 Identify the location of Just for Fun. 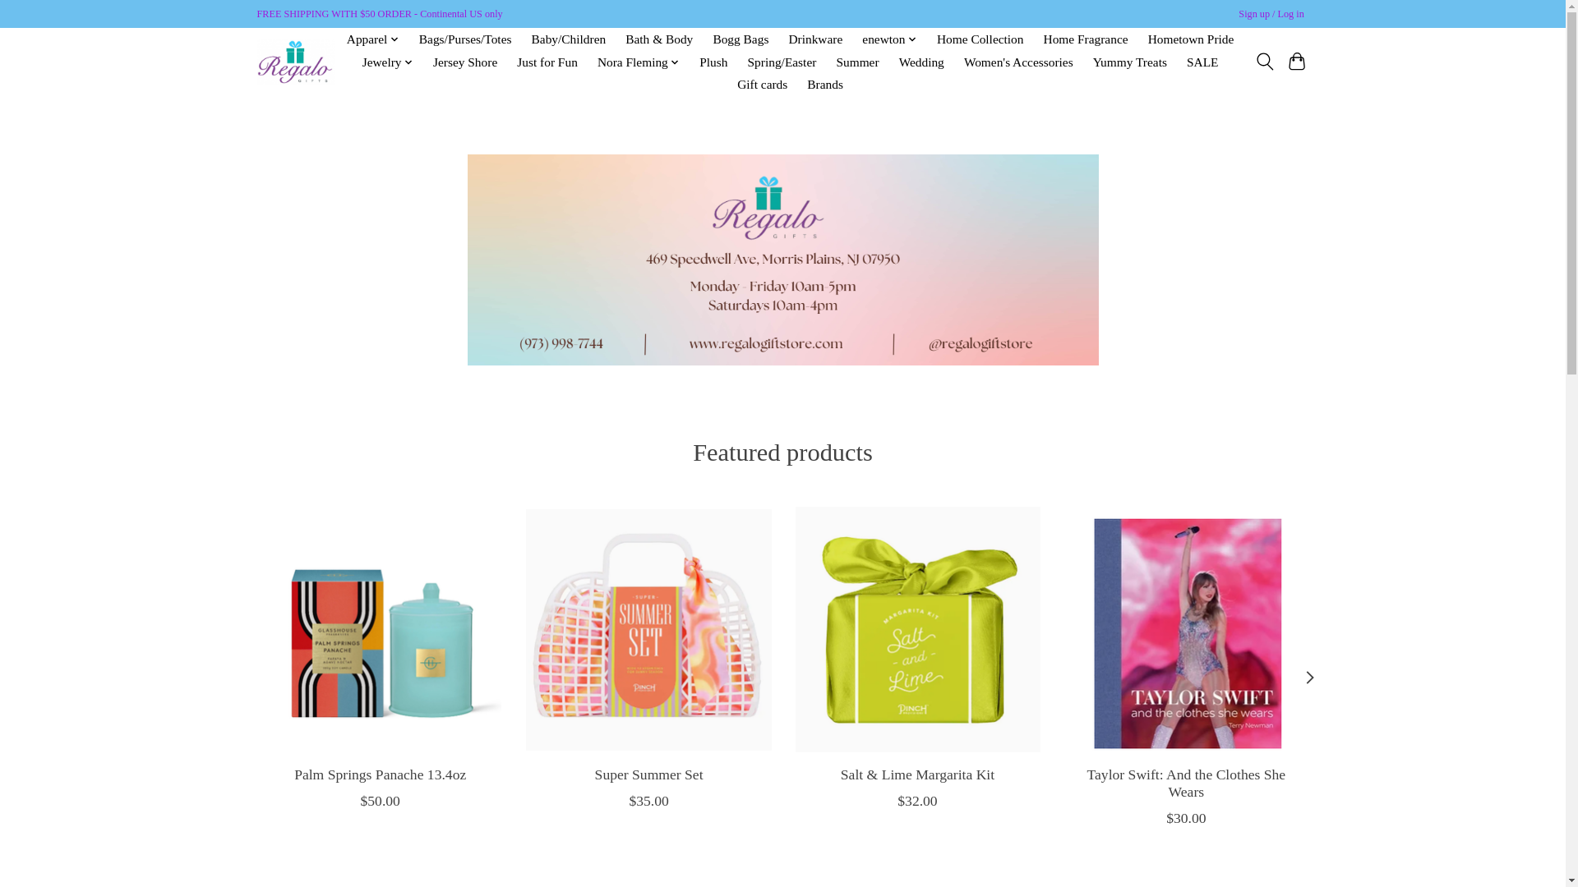
(547, 62).